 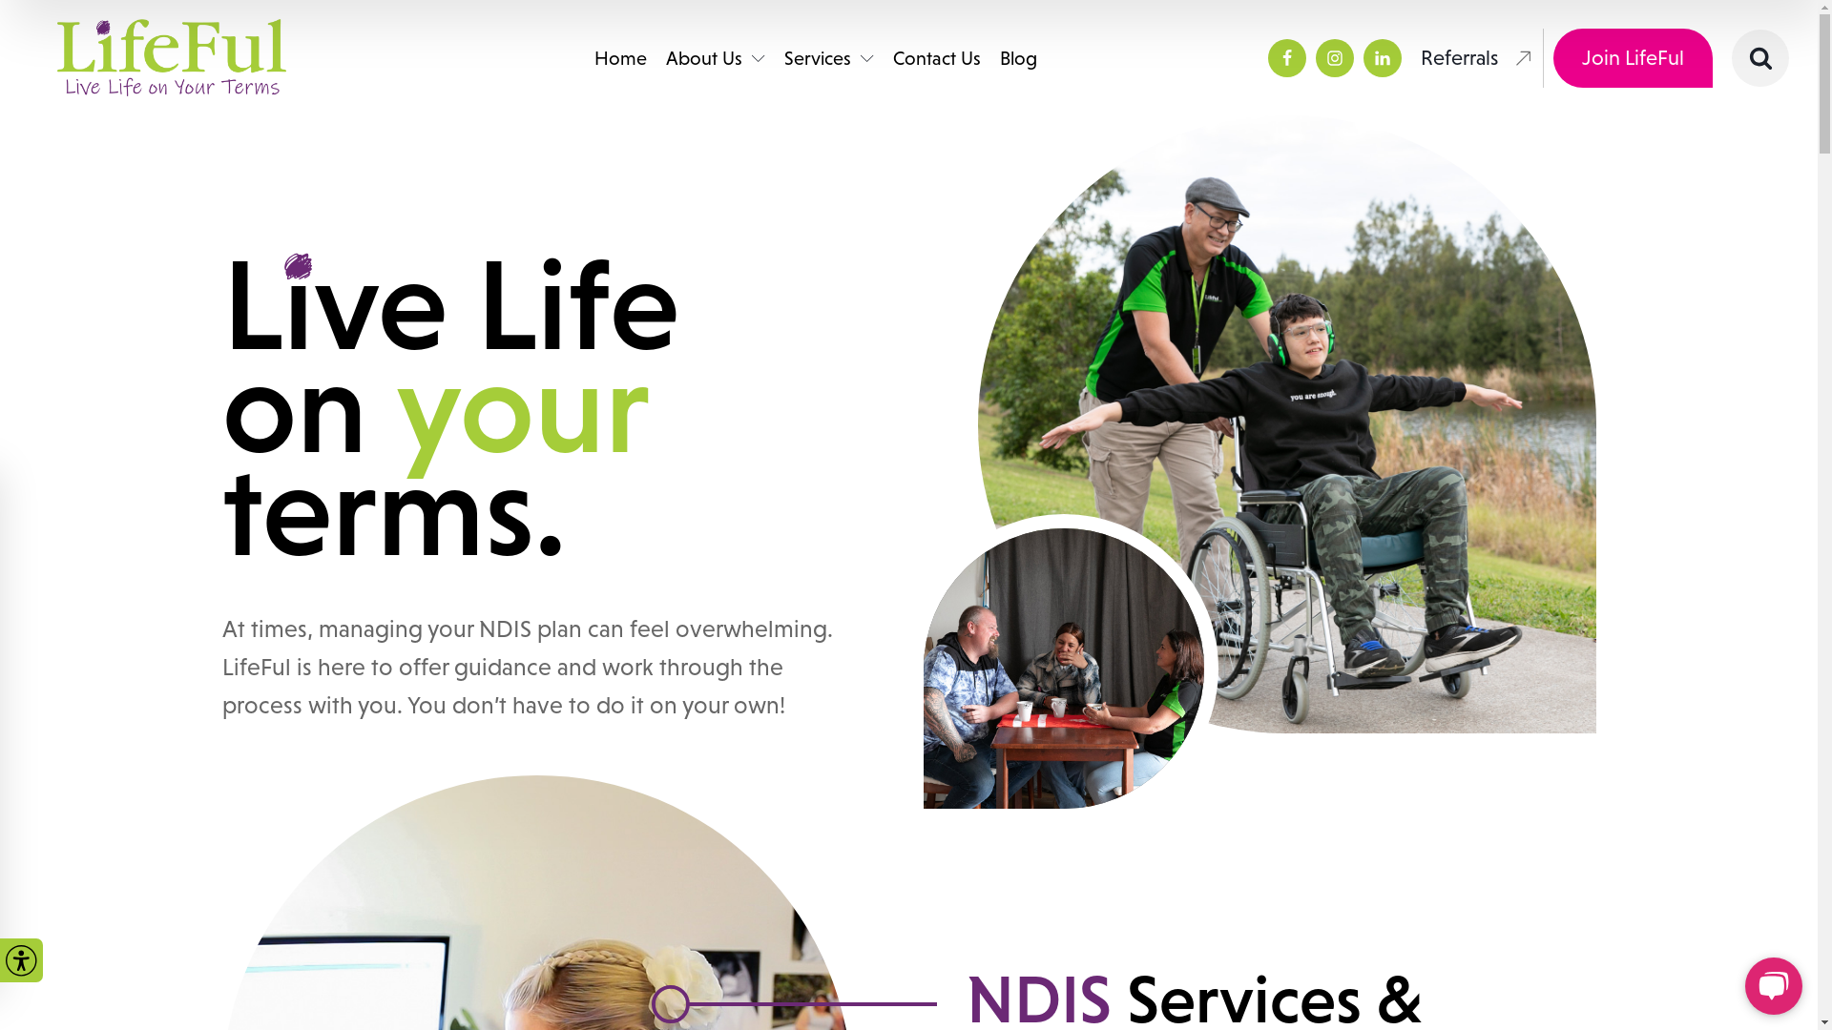 What do you see at coordinates (1019, 58) in the screenshot?
I see `Blog` at bounding box center [1019, 58].